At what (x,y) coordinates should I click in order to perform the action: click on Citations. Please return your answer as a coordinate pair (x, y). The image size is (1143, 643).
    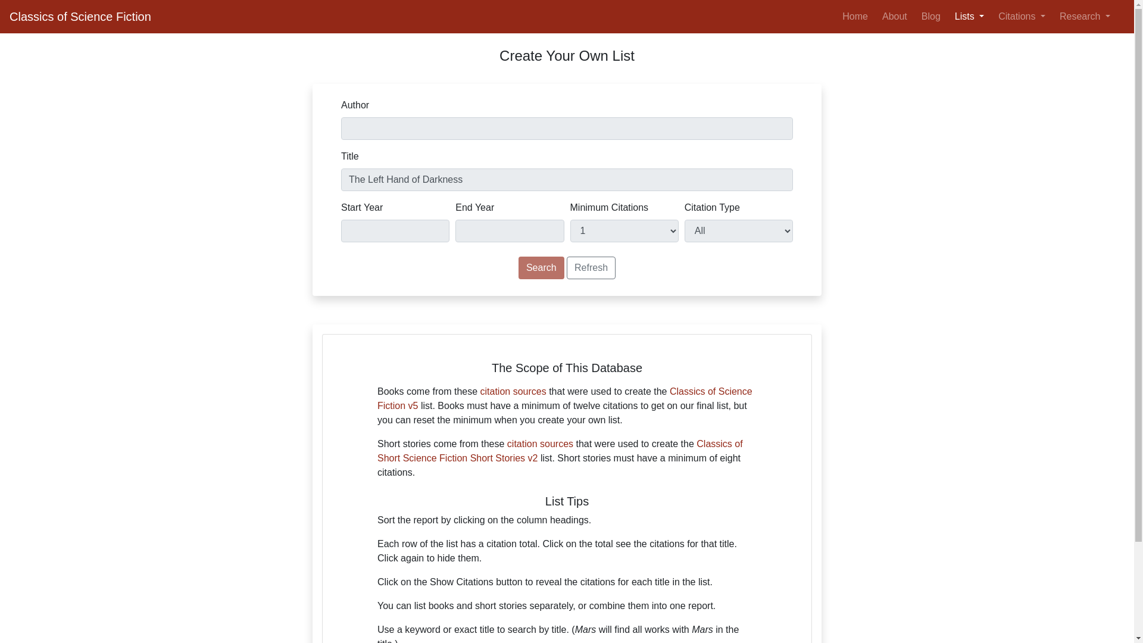
    Looking at the image, I should click on (1022, 16).